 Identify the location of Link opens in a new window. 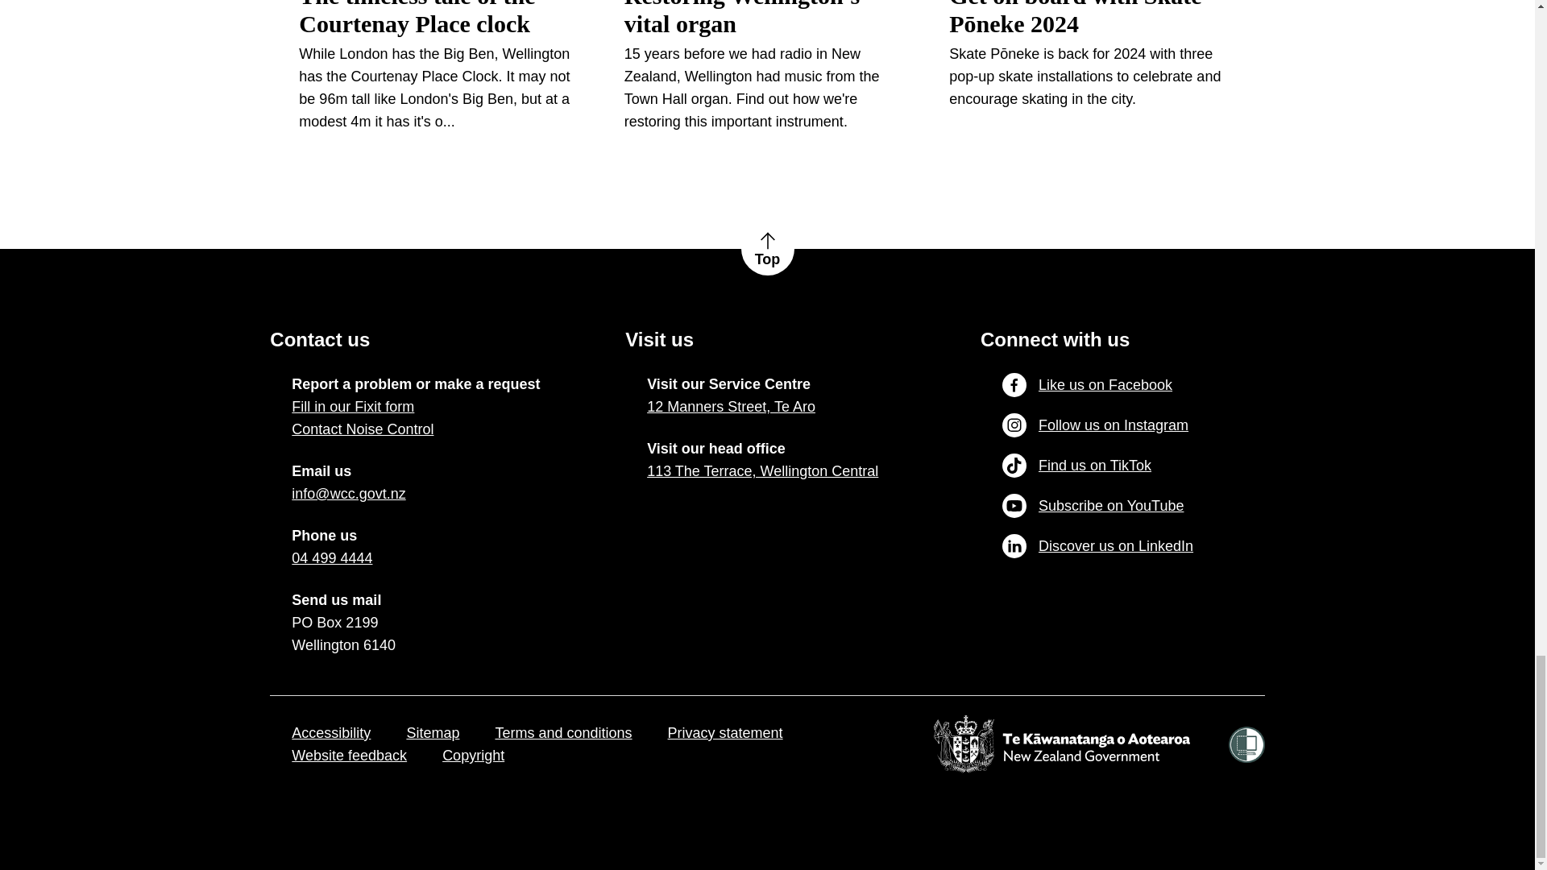
(348, 494).